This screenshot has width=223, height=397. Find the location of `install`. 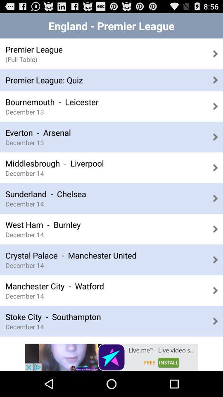

install is located at coordinates (111, 357).